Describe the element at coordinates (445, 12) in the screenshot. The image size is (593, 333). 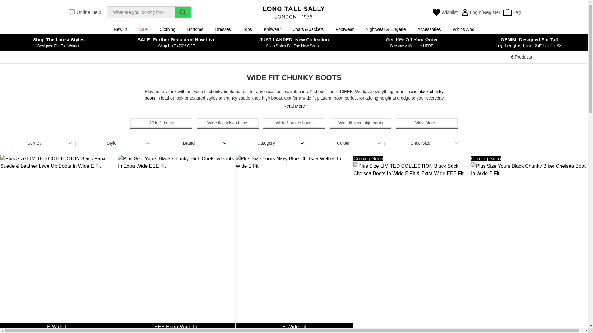
I see `Wishlist` at that location.